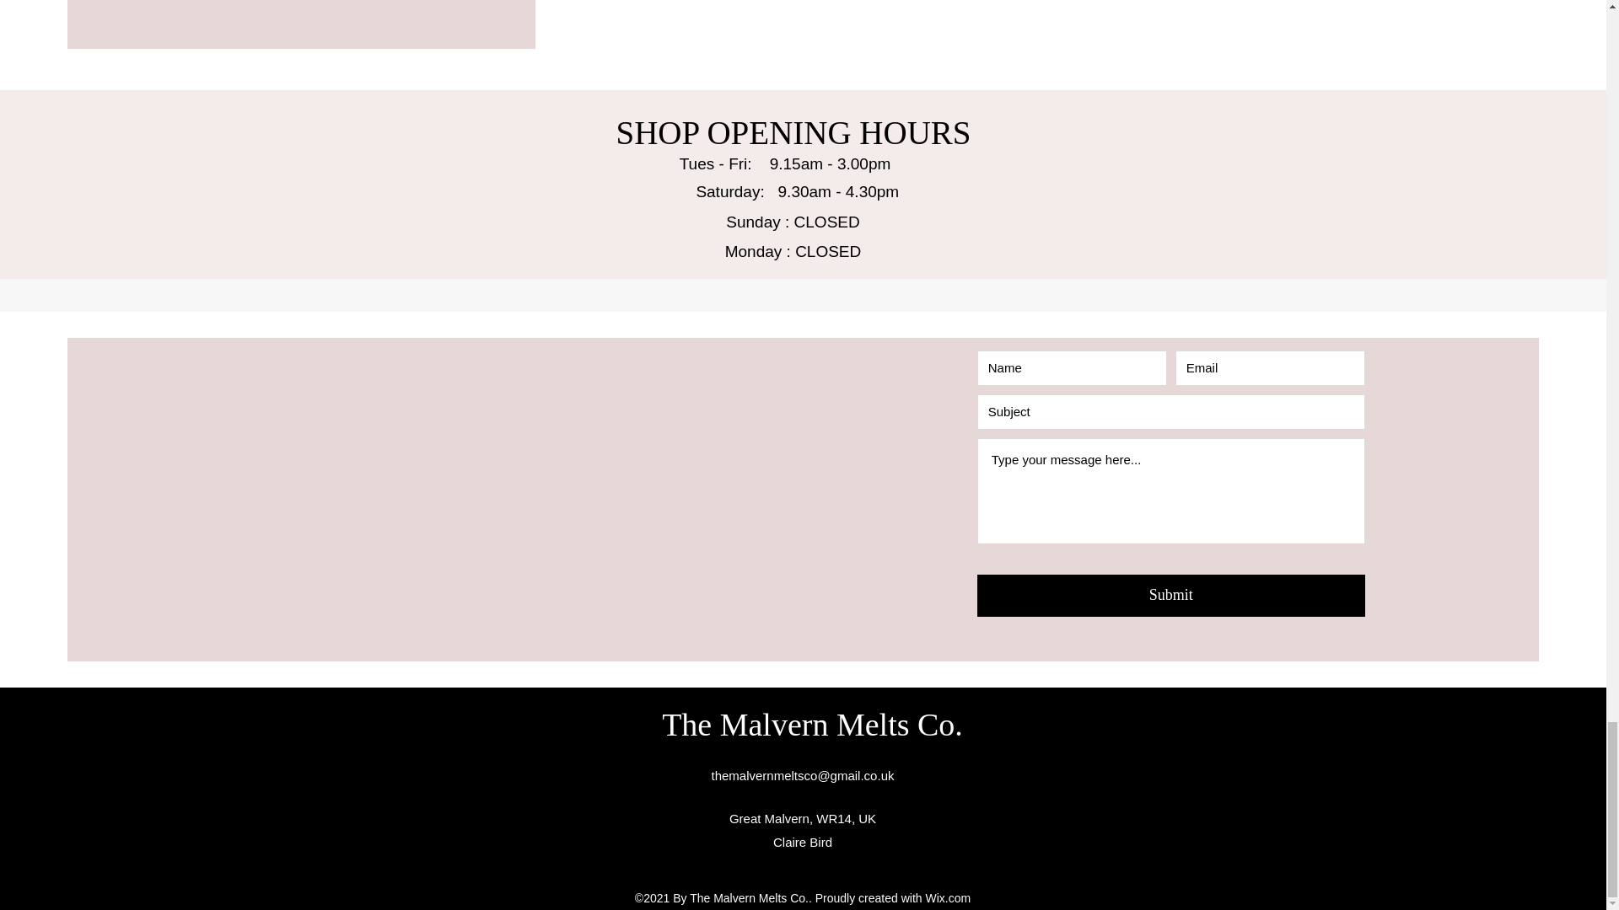 This screenshot has width=1619, height=910. I want to click on Submit, so click(1170, 595).